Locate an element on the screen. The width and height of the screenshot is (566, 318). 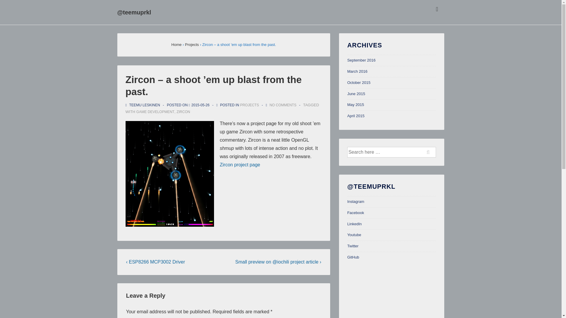
Advertisement is located at coordinates (391, 290).